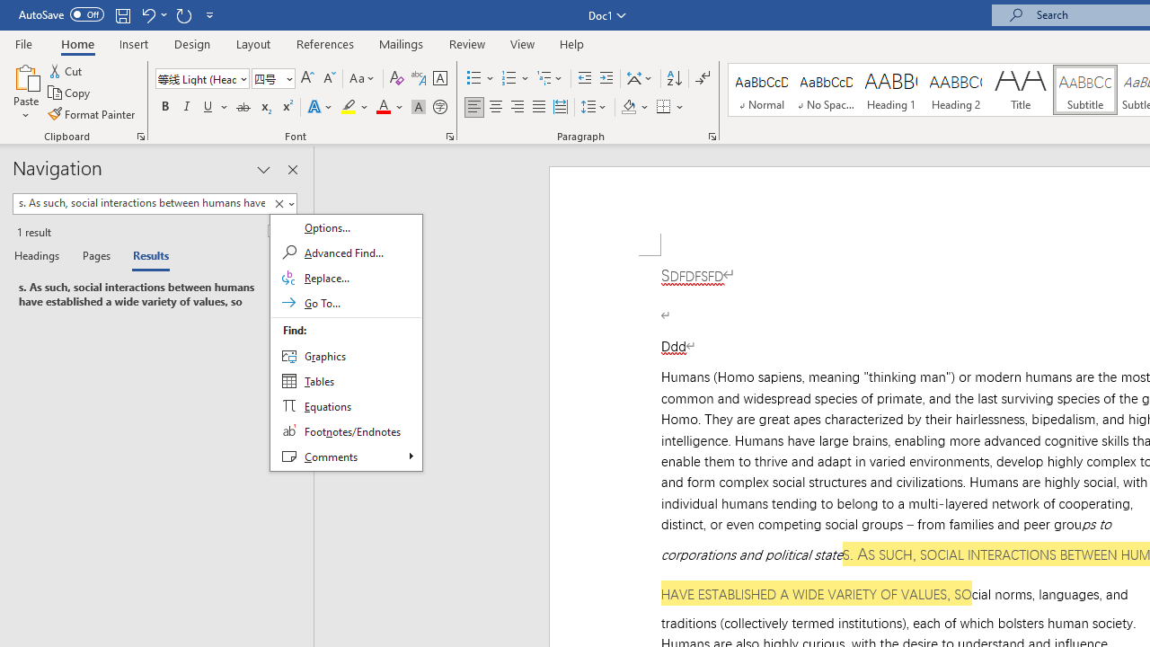  What do you see at coordinates (279, 204) in the screenshot?
I see `Clear` at bounding box center [279, 204].